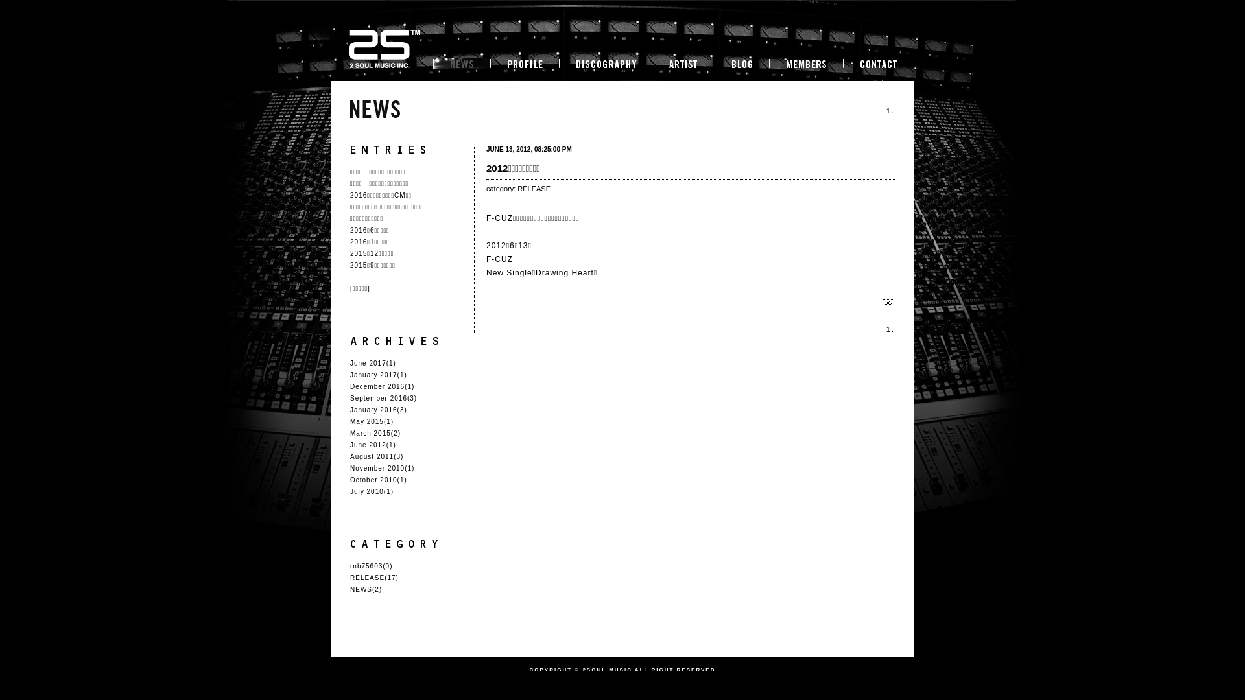 Image resolution: width=1245 pixels, height=700 pixels. Describe the element at coordinates (805, 66) in the screenshot. I see `MEMBERS` at that location.